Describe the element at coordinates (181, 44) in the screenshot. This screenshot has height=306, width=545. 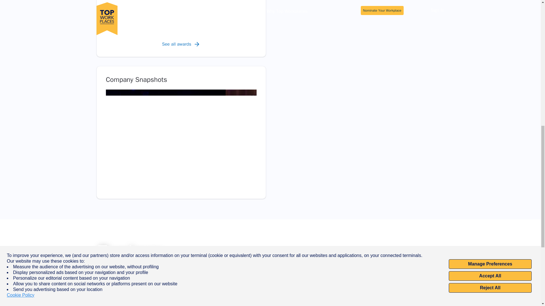
I see `See all awards` at that location.